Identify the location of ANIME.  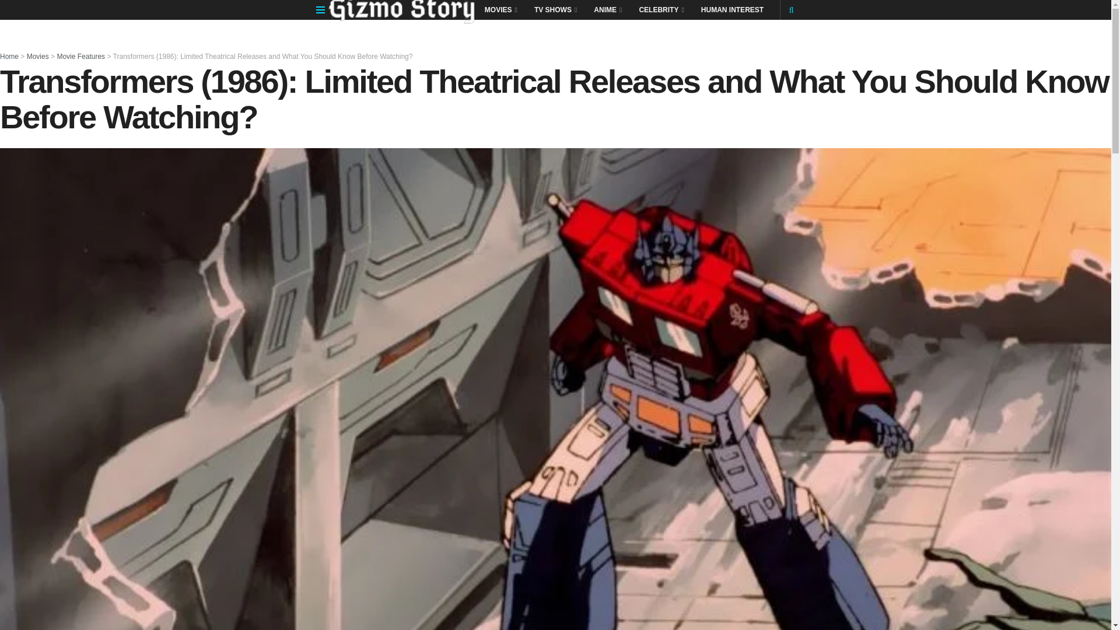
(607, 9).